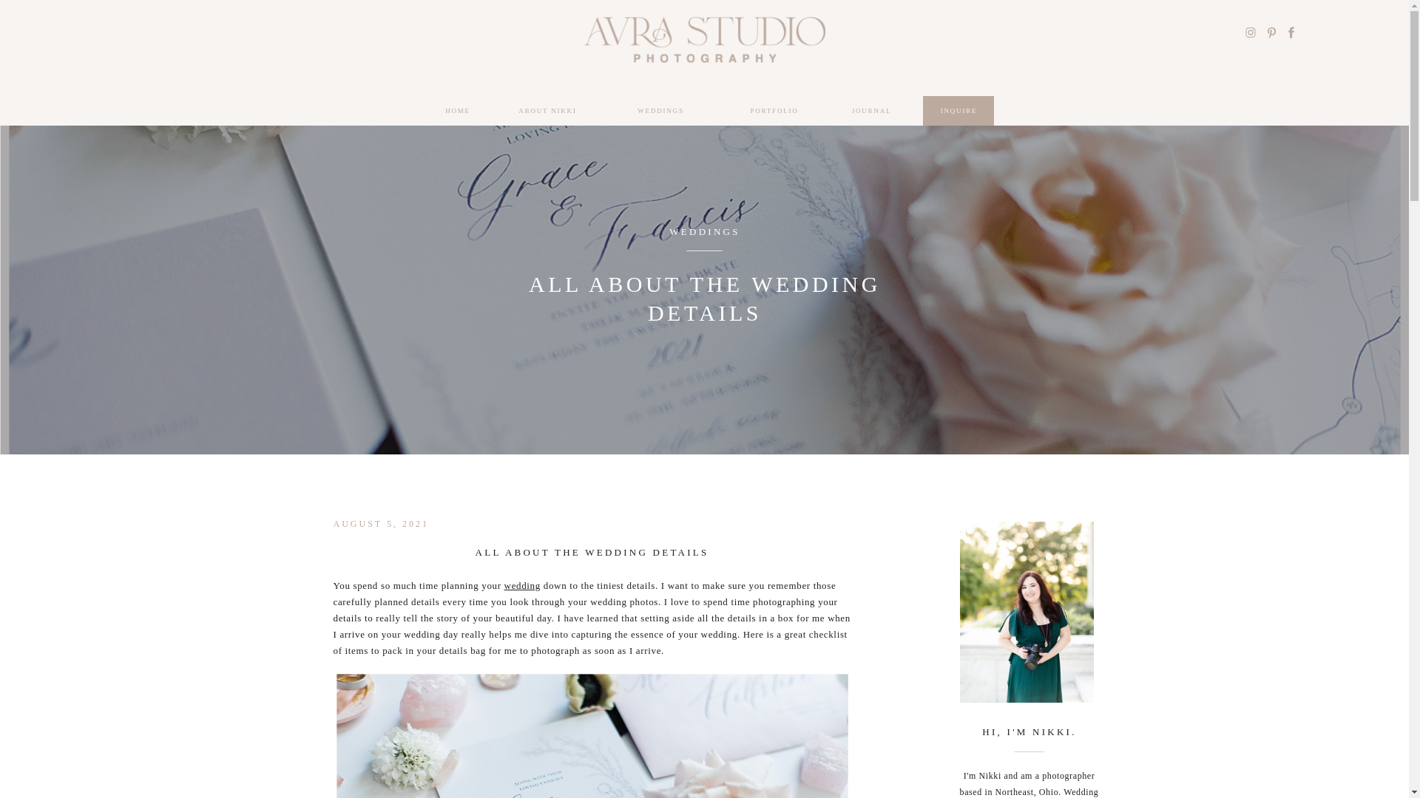 The width and height of the screenshot is (1420, 798). Describe the element at coordinates (871, 111) in the screenshot. I see `JOURNAL` at that location.